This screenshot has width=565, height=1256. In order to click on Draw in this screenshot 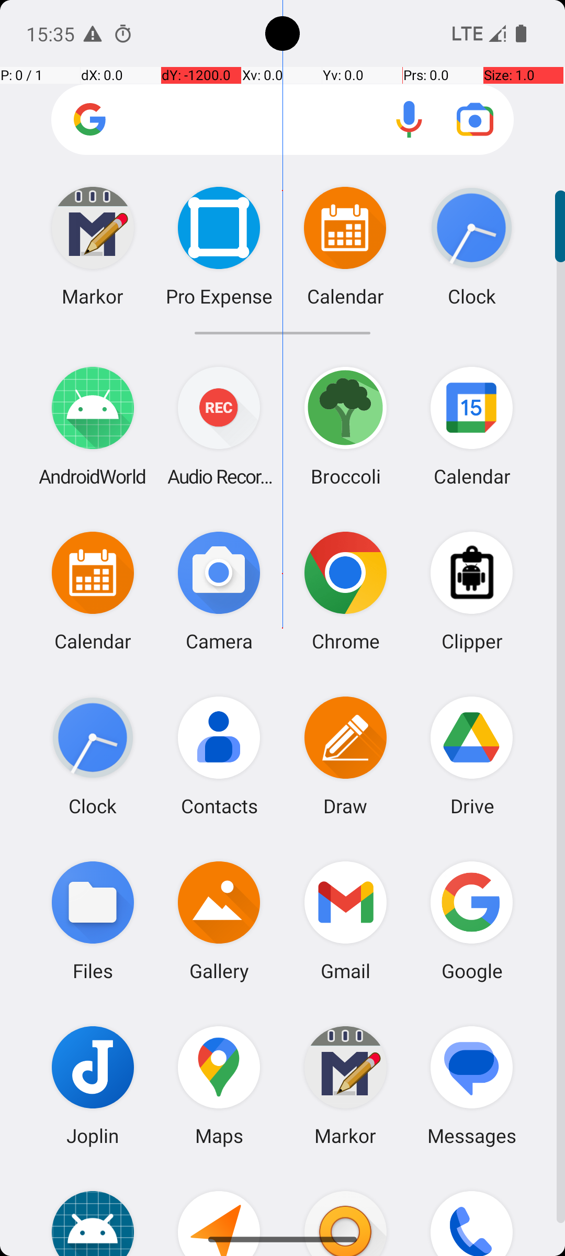, I will do `click(345, 756)`.